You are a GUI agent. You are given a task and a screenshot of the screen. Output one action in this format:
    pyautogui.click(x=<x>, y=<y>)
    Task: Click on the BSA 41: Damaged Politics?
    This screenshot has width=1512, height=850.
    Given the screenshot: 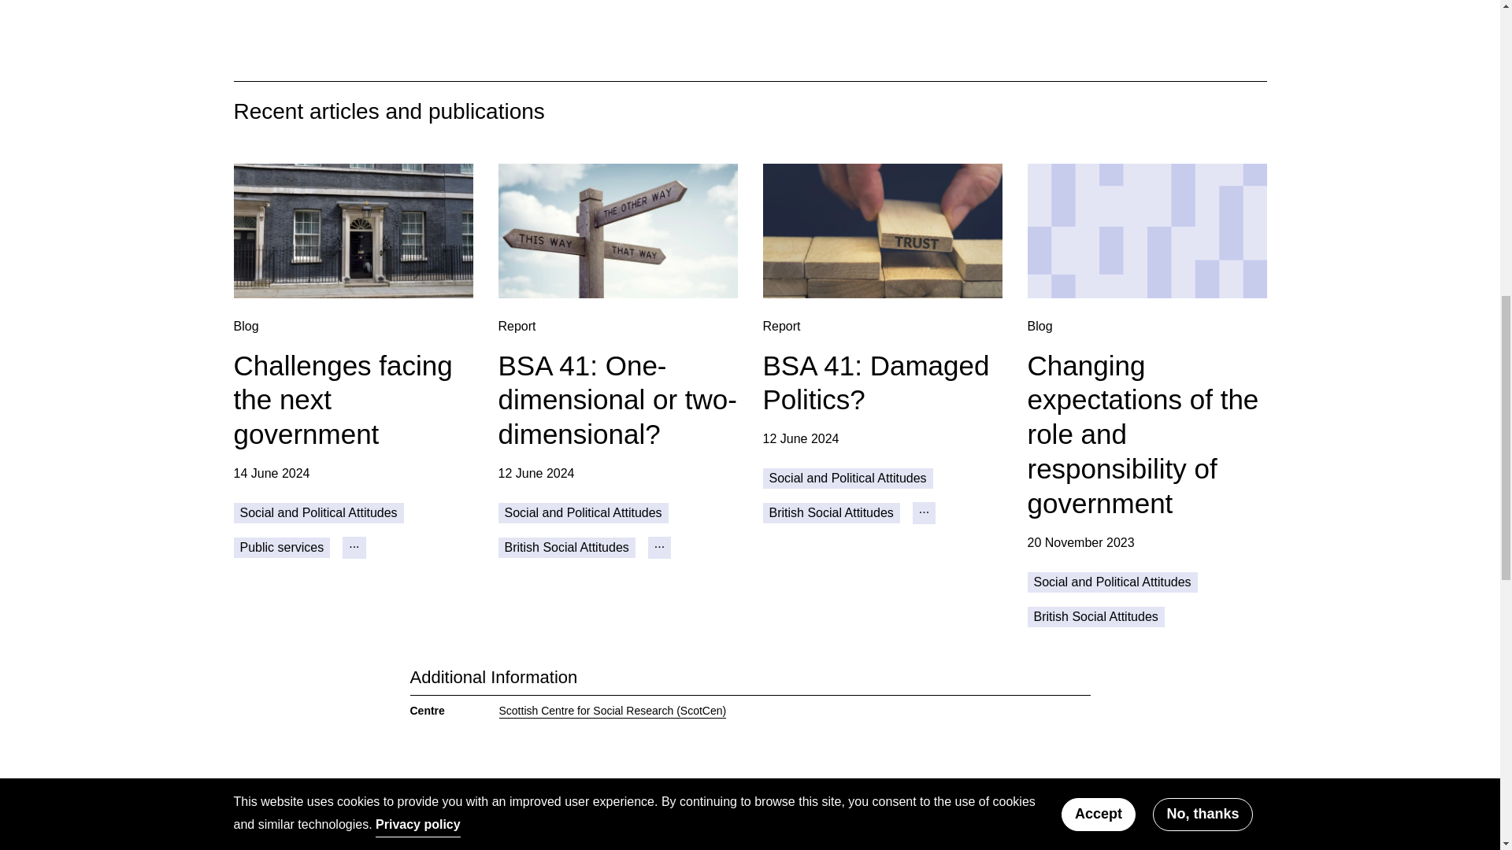 What is the action you would take?
    pyautogui.click(x=881, y=231)
    